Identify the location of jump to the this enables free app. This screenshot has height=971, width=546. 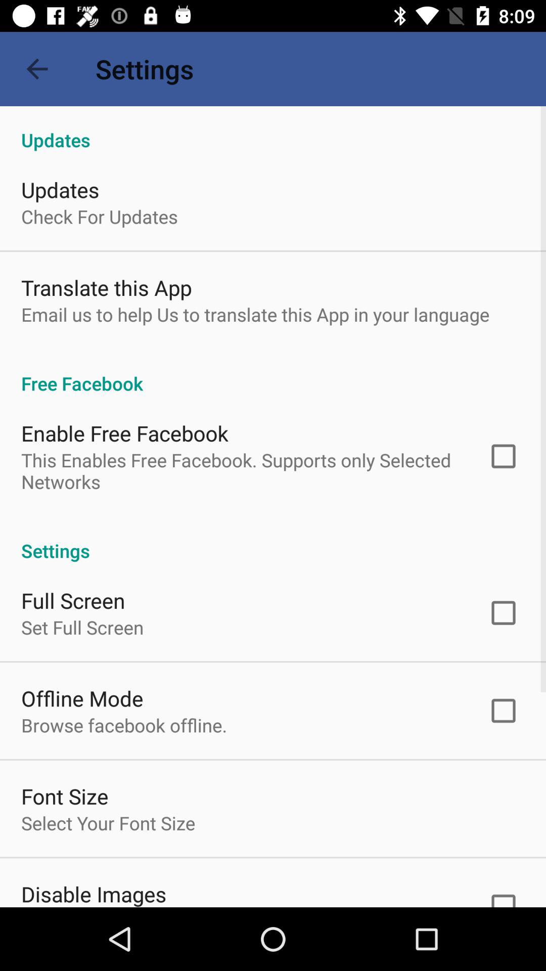
(241, 471).